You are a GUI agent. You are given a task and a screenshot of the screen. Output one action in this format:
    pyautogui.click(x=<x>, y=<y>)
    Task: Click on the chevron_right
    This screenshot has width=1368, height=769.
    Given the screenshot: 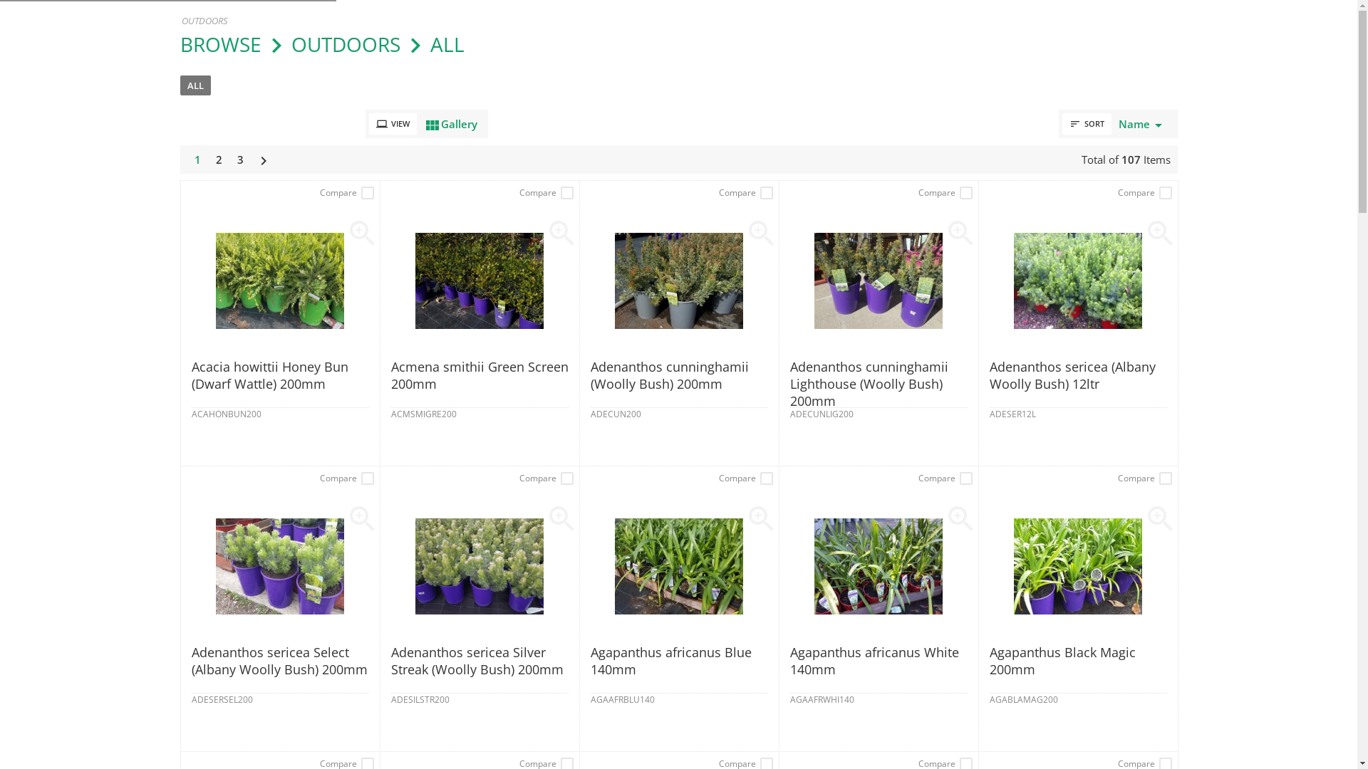 What is the action you would take?
    pyautogui.click(x=263, y=159)
    